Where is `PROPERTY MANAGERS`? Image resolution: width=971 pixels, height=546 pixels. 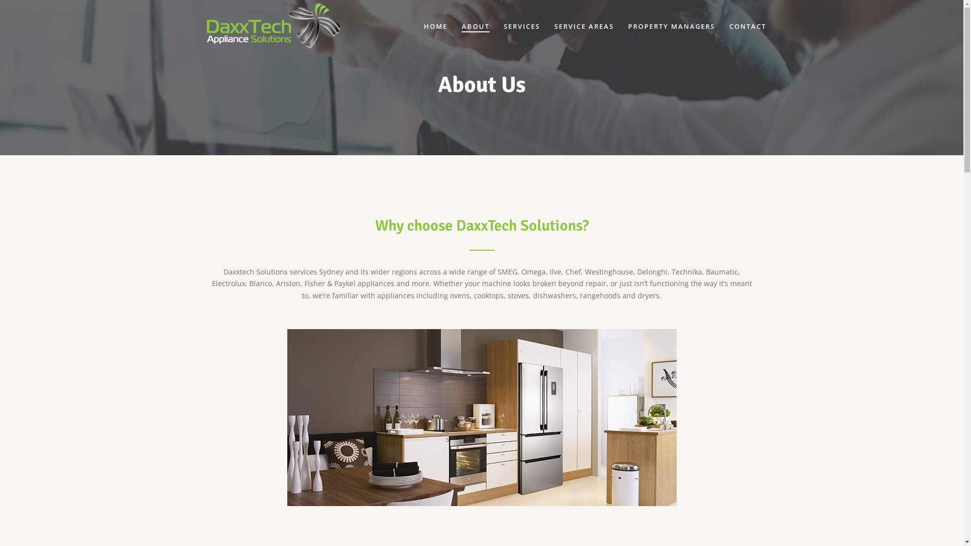 PROPERTY MANAGERS is located at coordinates (672, 26).